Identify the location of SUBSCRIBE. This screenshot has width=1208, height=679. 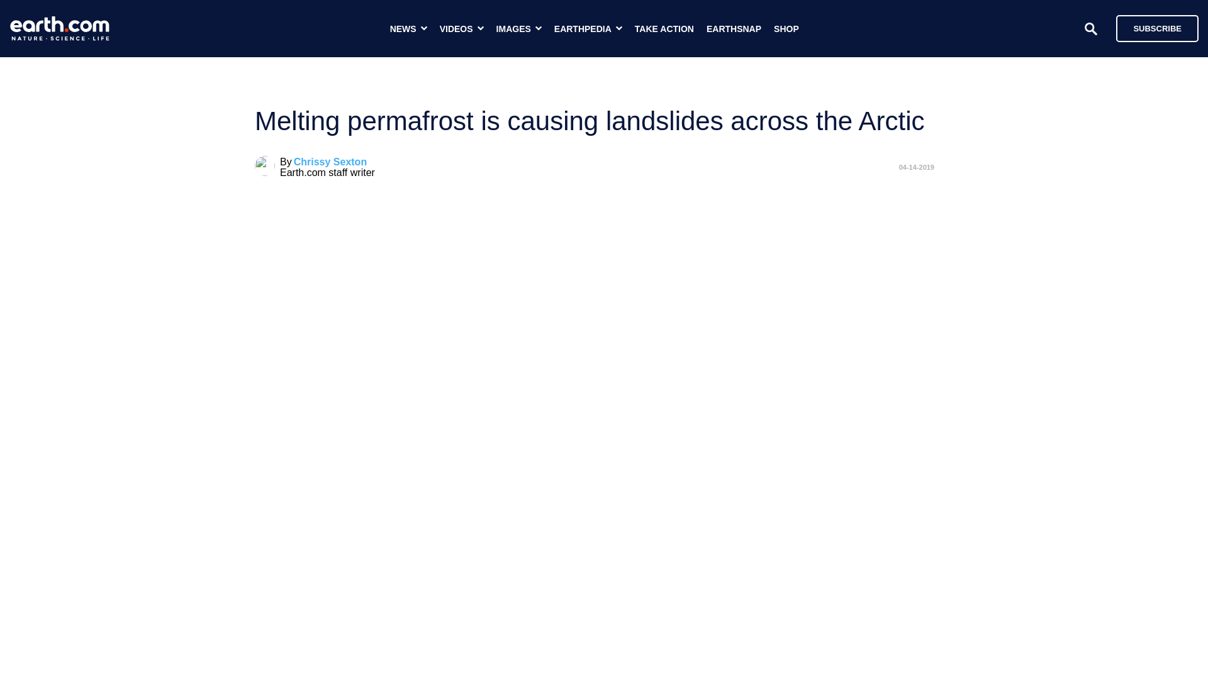
(1157, 28).